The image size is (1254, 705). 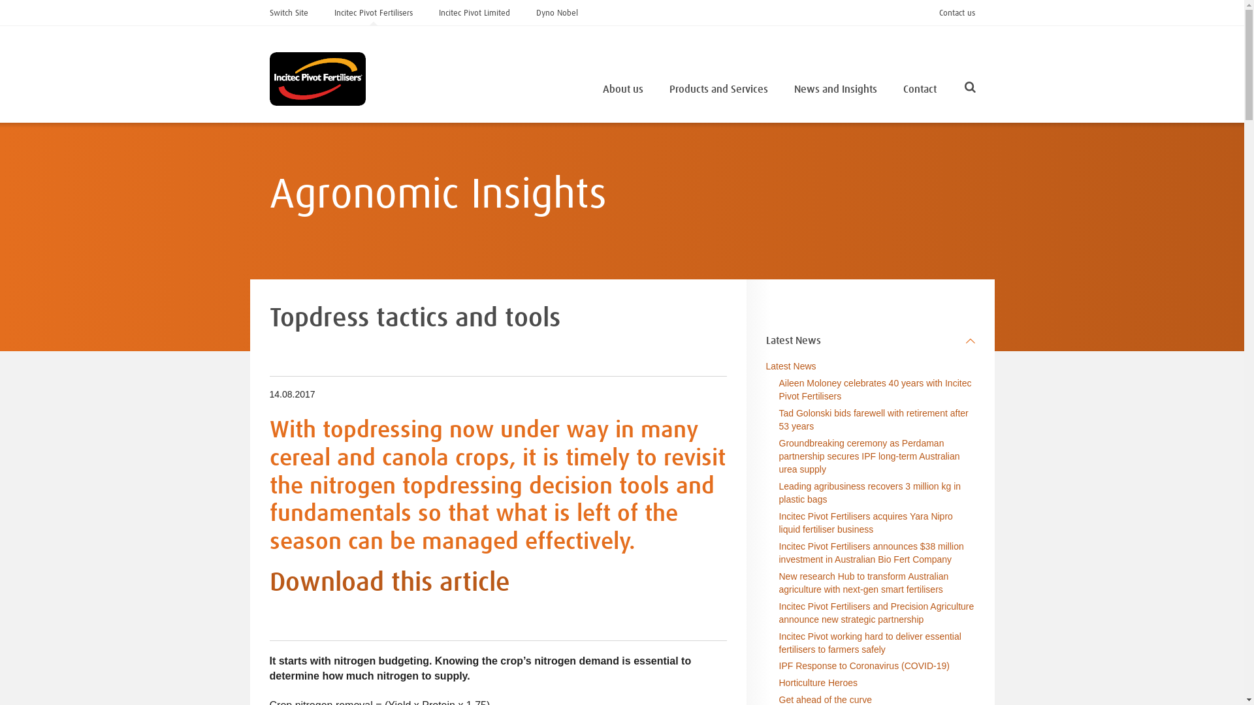 I want to click on About us, so click(x=622, y=89).